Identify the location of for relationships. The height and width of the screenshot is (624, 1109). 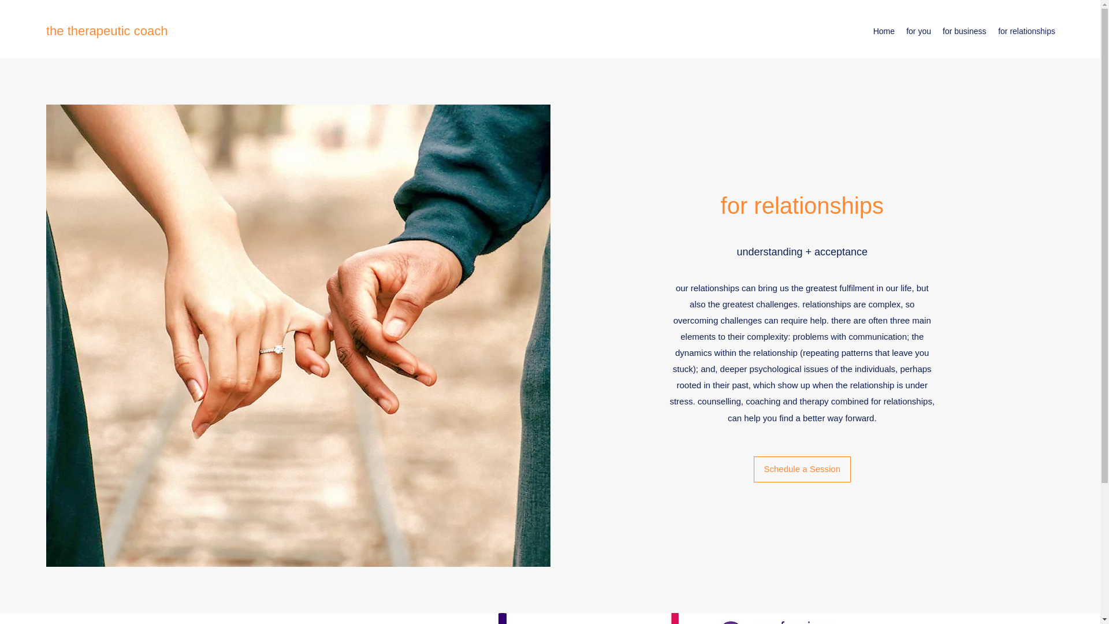
(1026, 31).